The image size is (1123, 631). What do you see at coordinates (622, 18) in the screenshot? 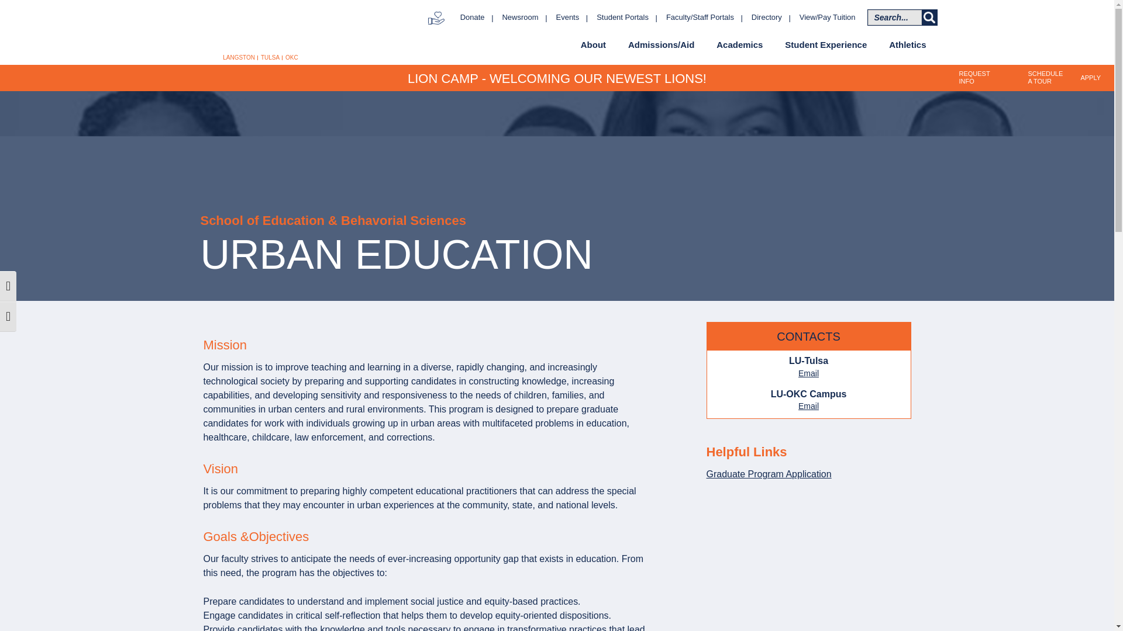
I see `Student Portals` at bounding box center [622, 18].